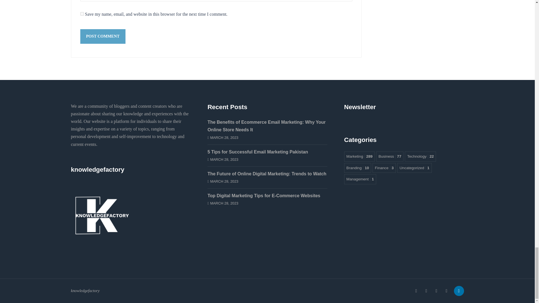 The width and height of the screenshot is (539, 303). I want to click on knowledgefactory, so click(102, 212).